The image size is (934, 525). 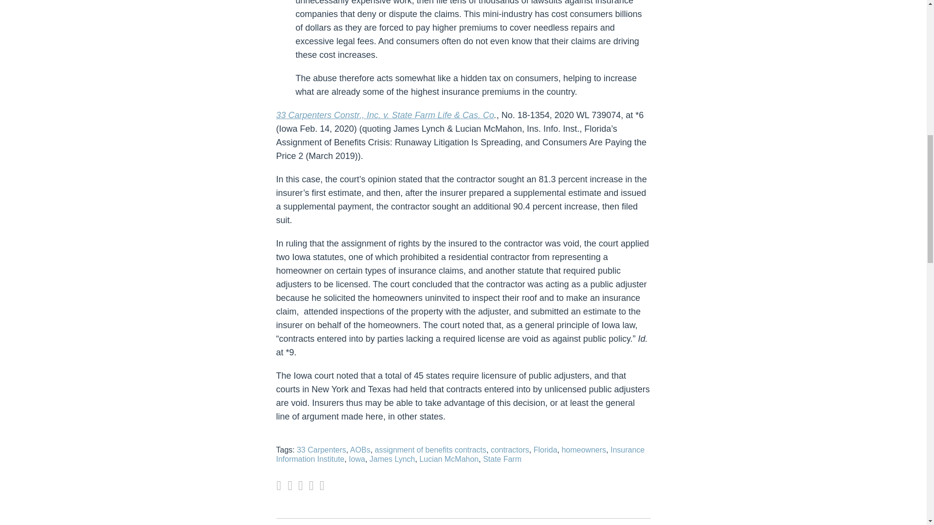 What do you see at coordinates (502, 459) in the screenshot?
I see `State Farm` at bounding box center [502, 459].